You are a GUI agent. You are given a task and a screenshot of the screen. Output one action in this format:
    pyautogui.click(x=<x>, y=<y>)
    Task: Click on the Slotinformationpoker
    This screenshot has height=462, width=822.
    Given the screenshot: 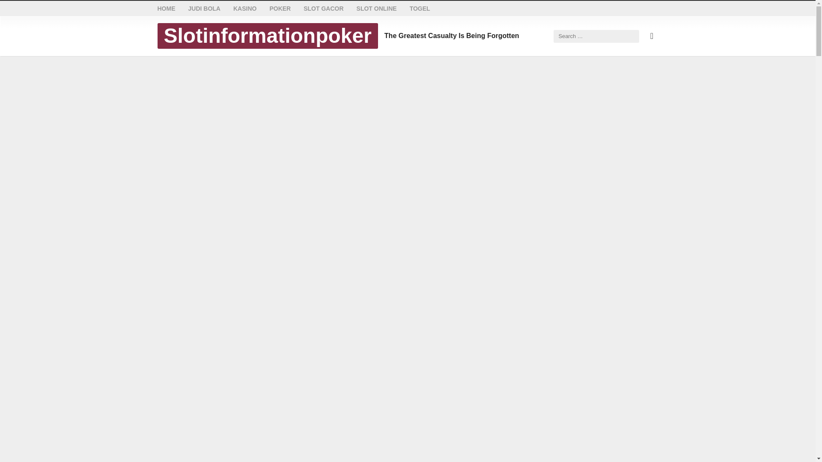 What is the action you would take?
    pyautogui.click(x=267, y=36)
    